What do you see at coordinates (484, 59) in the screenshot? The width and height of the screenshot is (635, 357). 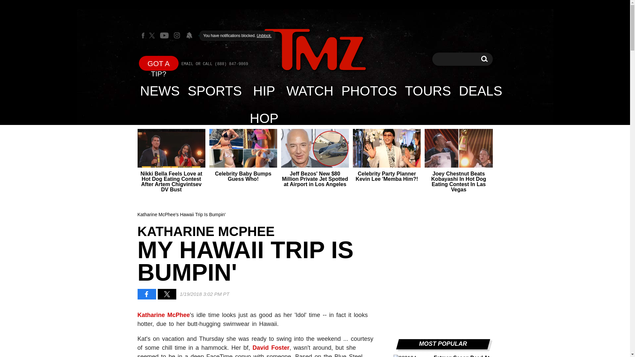 I see `SPORTS` at bounding box center [484, 59].